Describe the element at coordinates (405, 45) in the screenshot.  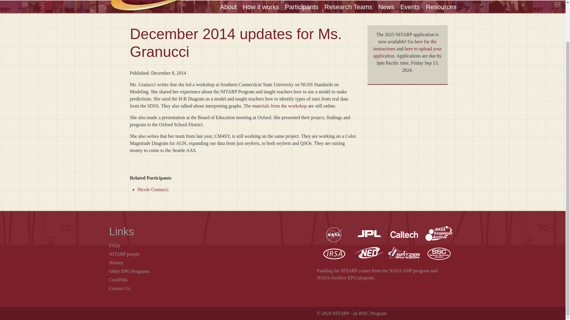
I see `here for the instructions` at that location.